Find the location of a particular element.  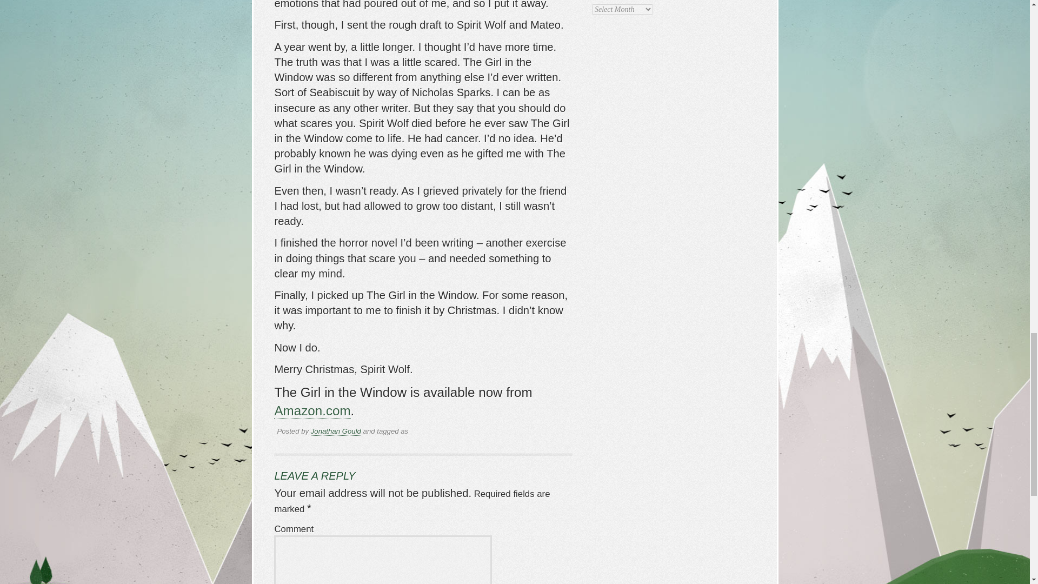

Amazon.com is located at coordinates (312, 411).